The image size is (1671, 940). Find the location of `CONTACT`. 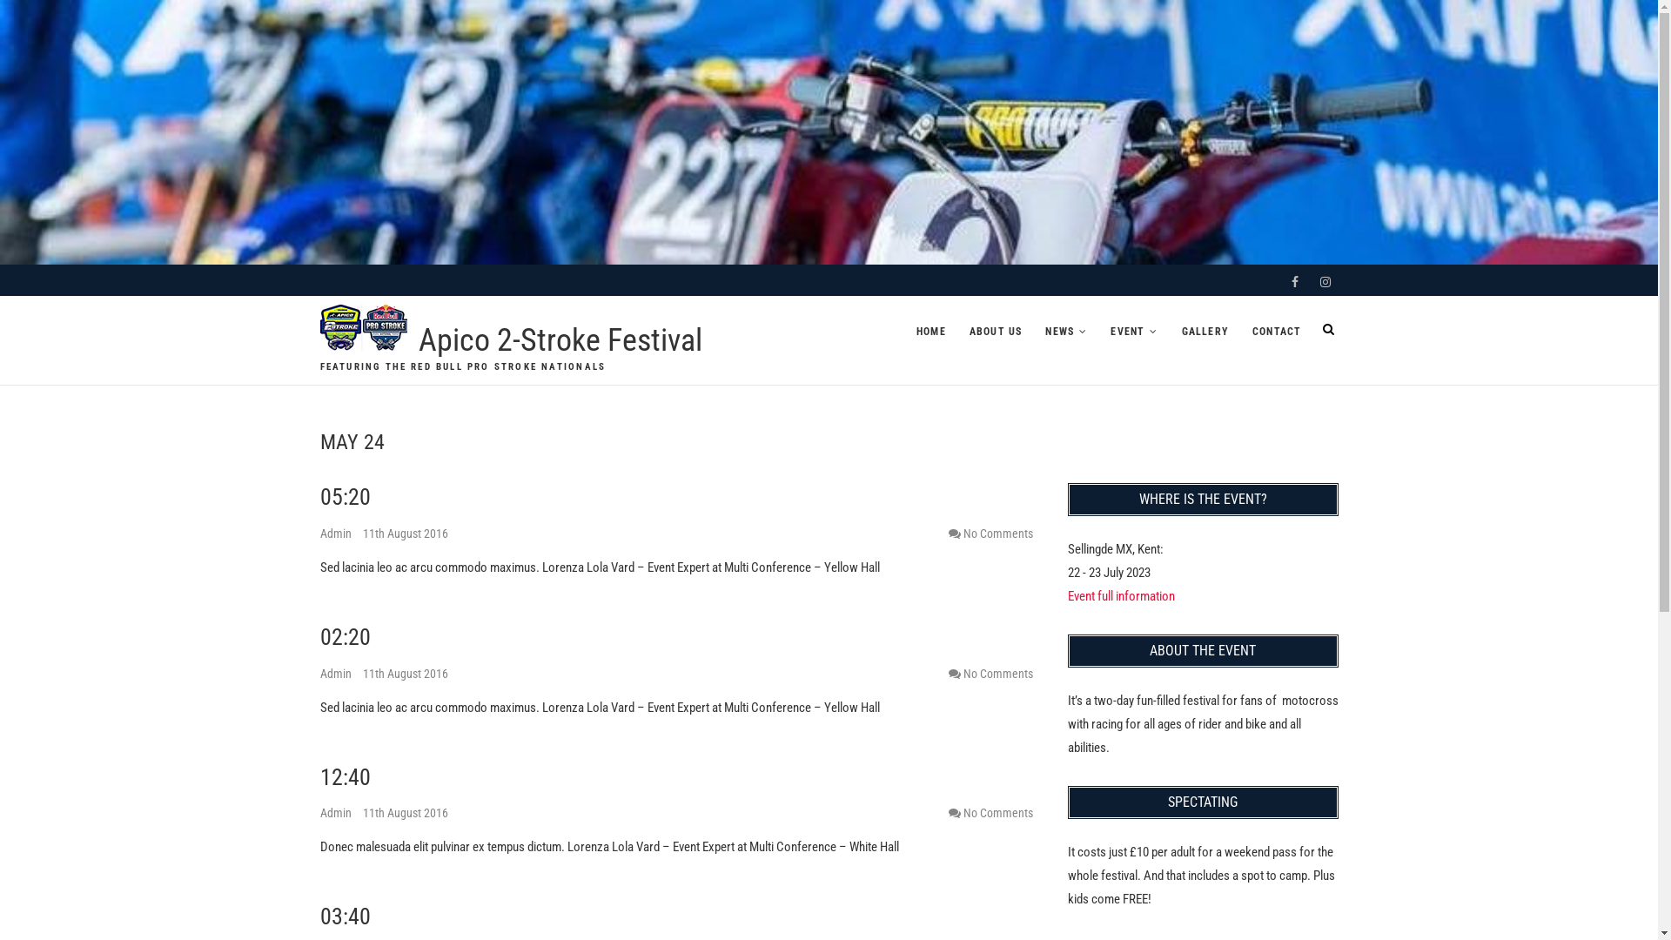

CONTACT is located at coordinates (1277, 332).